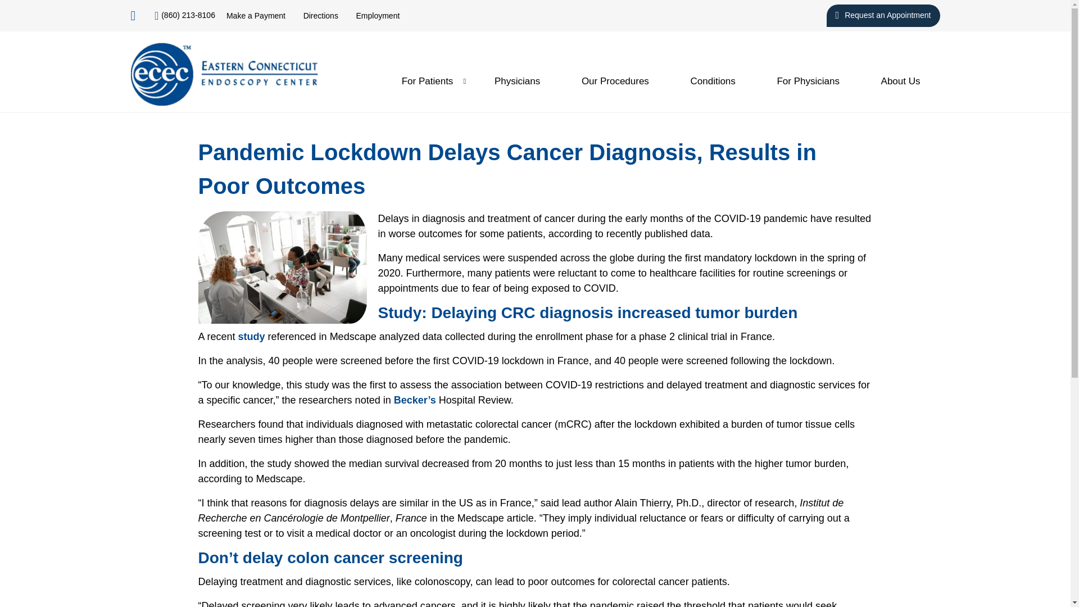  I want to click on Request an Appointment, so click(883, 15).